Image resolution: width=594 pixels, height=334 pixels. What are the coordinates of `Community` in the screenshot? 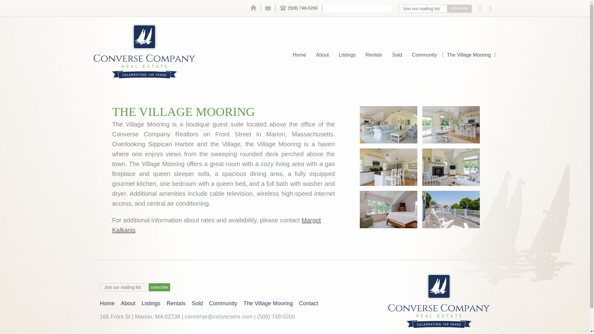 It's located at (223, 303).